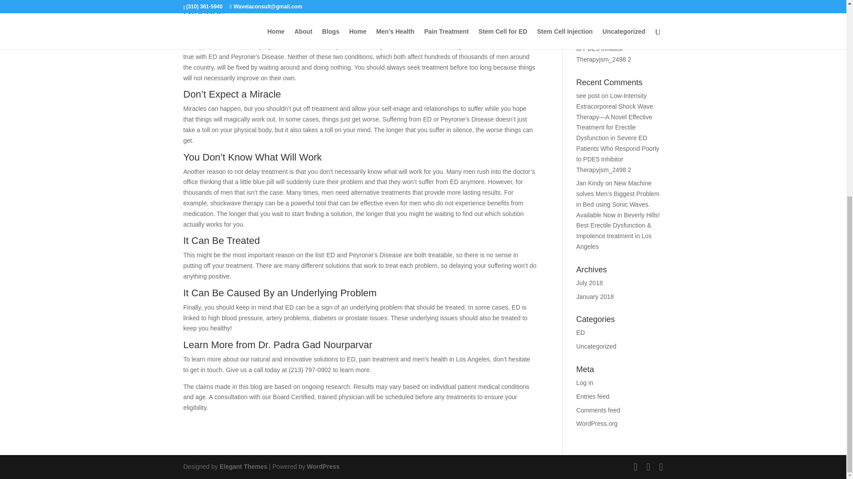 This screenshot has width=853, height=479. I want to click on Premium WordPress Themes, so click(243, 467).